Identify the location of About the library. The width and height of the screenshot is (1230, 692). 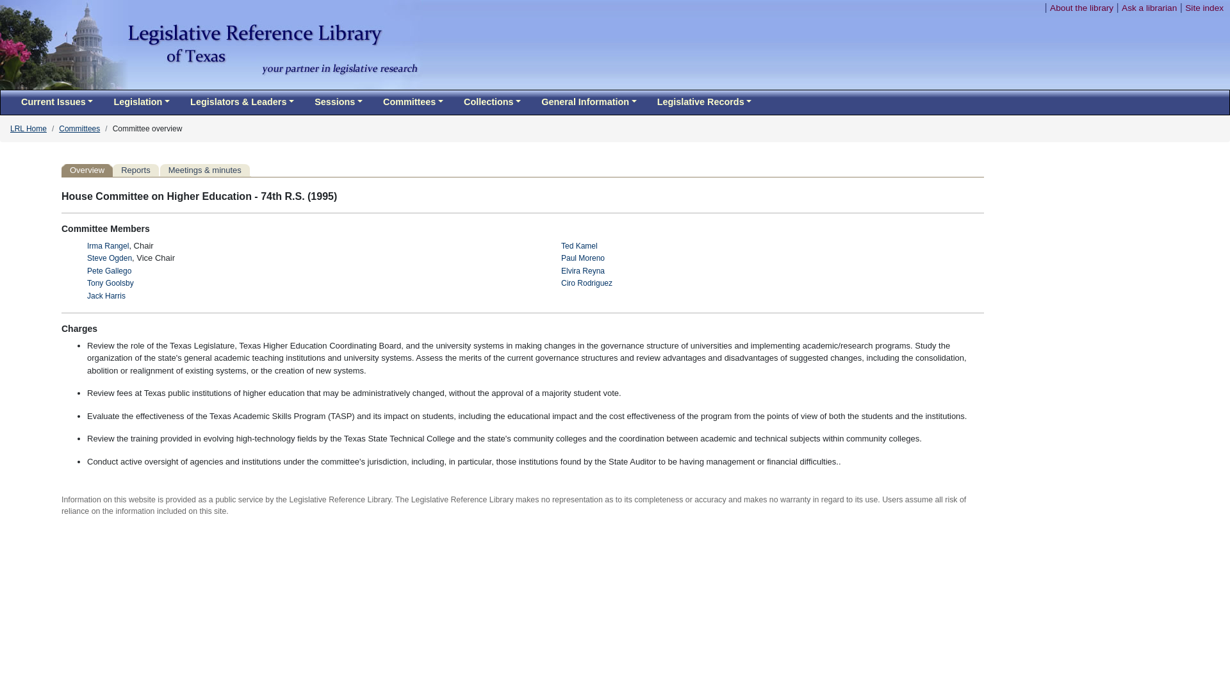
(1081, 8).